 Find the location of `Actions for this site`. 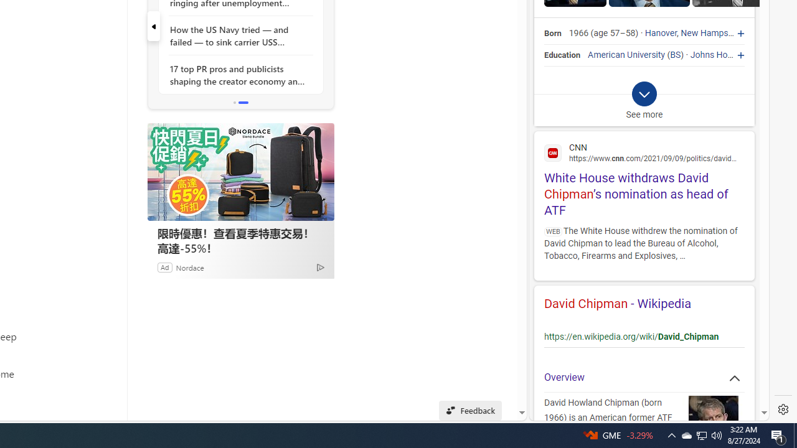

Actions for this site is located at coordinates (725, 327).